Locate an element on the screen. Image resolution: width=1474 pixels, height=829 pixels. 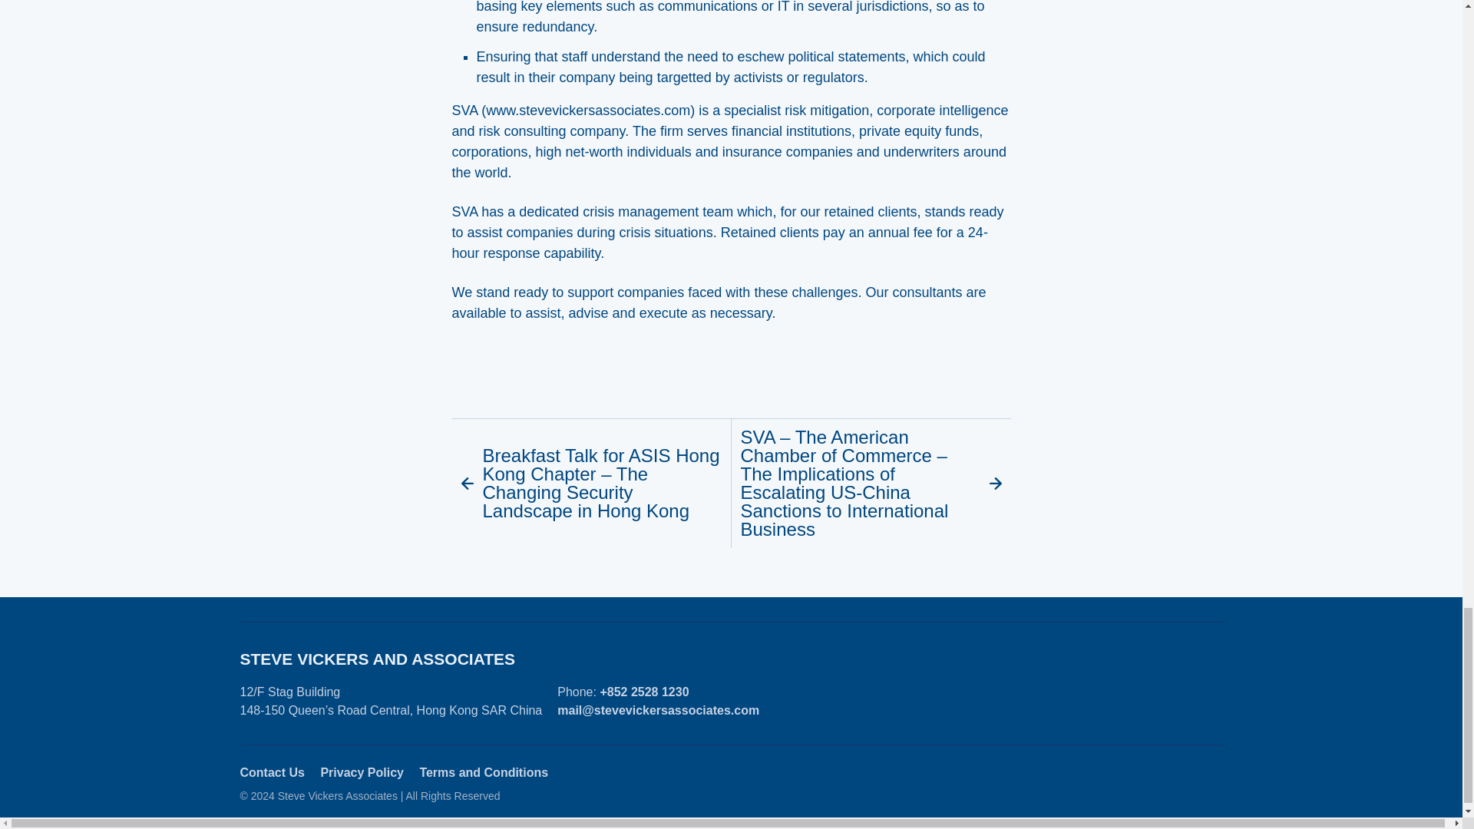
Contact Us is located at coordinates (271, 772).